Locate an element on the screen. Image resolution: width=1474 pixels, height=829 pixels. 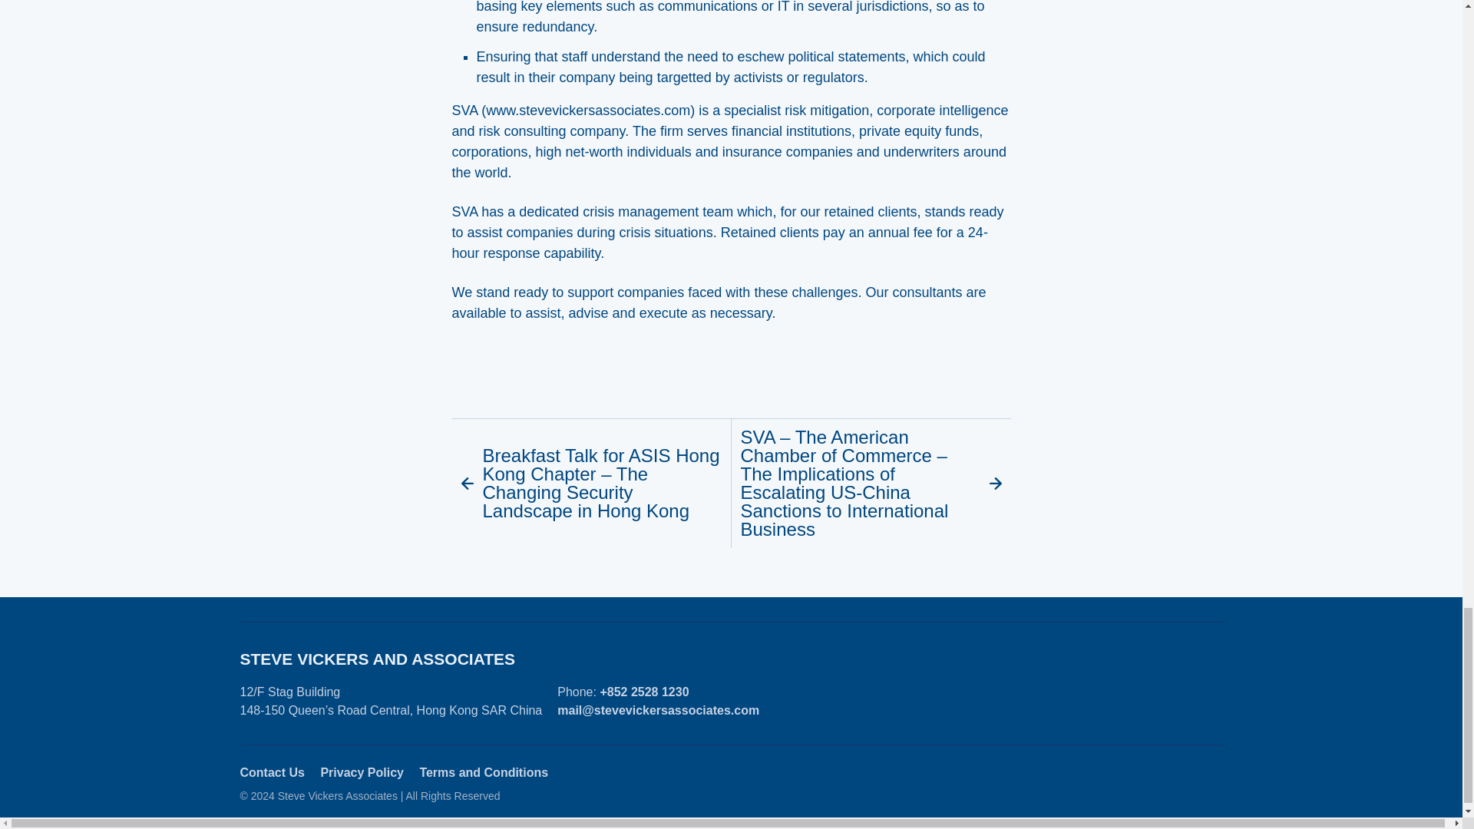
Contact Us is located at coordinates (271, 772).